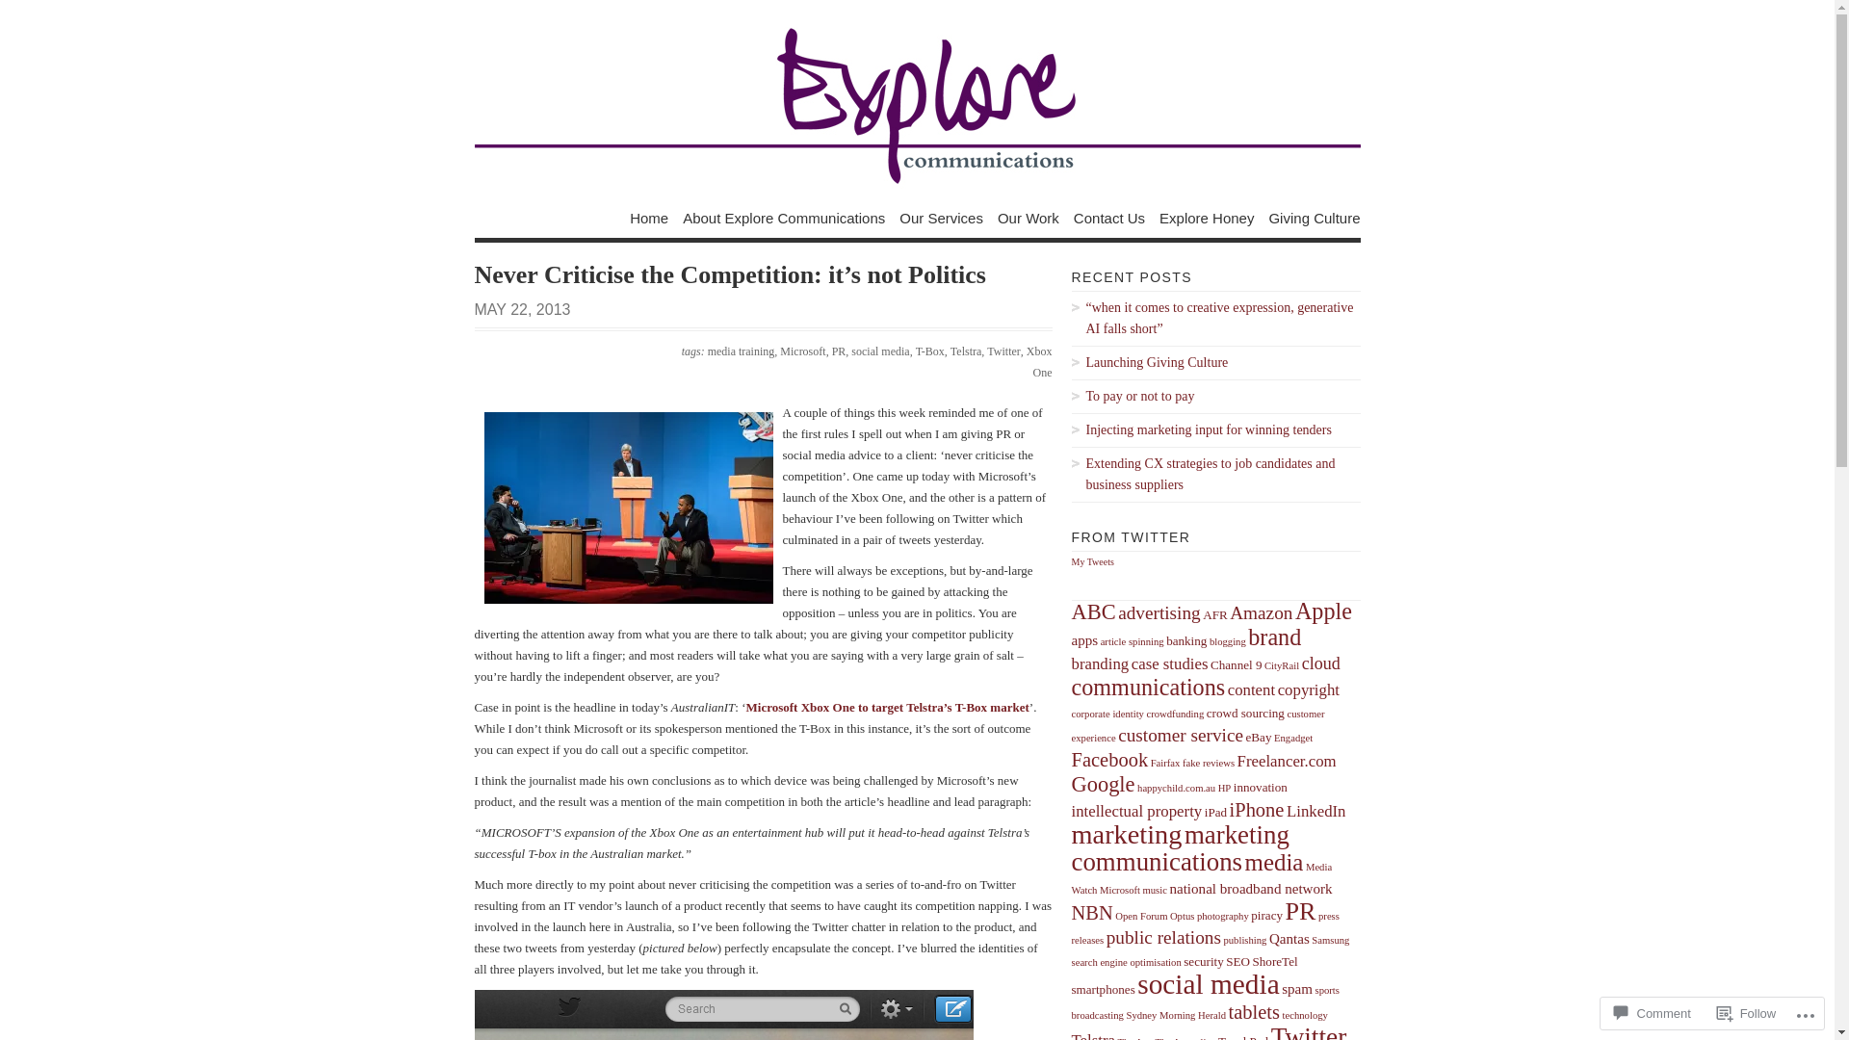 The image size is (1849, 1040). What do you see at coordinates (1204, 961) in the screenshot?
I see `security` at bounding box center [1204, 961].